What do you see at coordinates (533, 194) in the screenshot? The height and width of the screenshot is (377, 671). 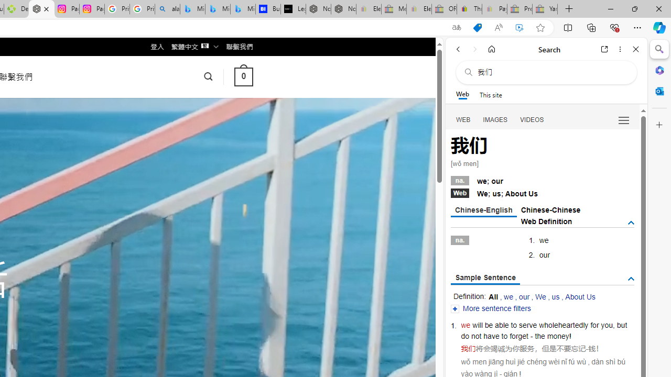 I see `Us` at bounding box center [533, 194].